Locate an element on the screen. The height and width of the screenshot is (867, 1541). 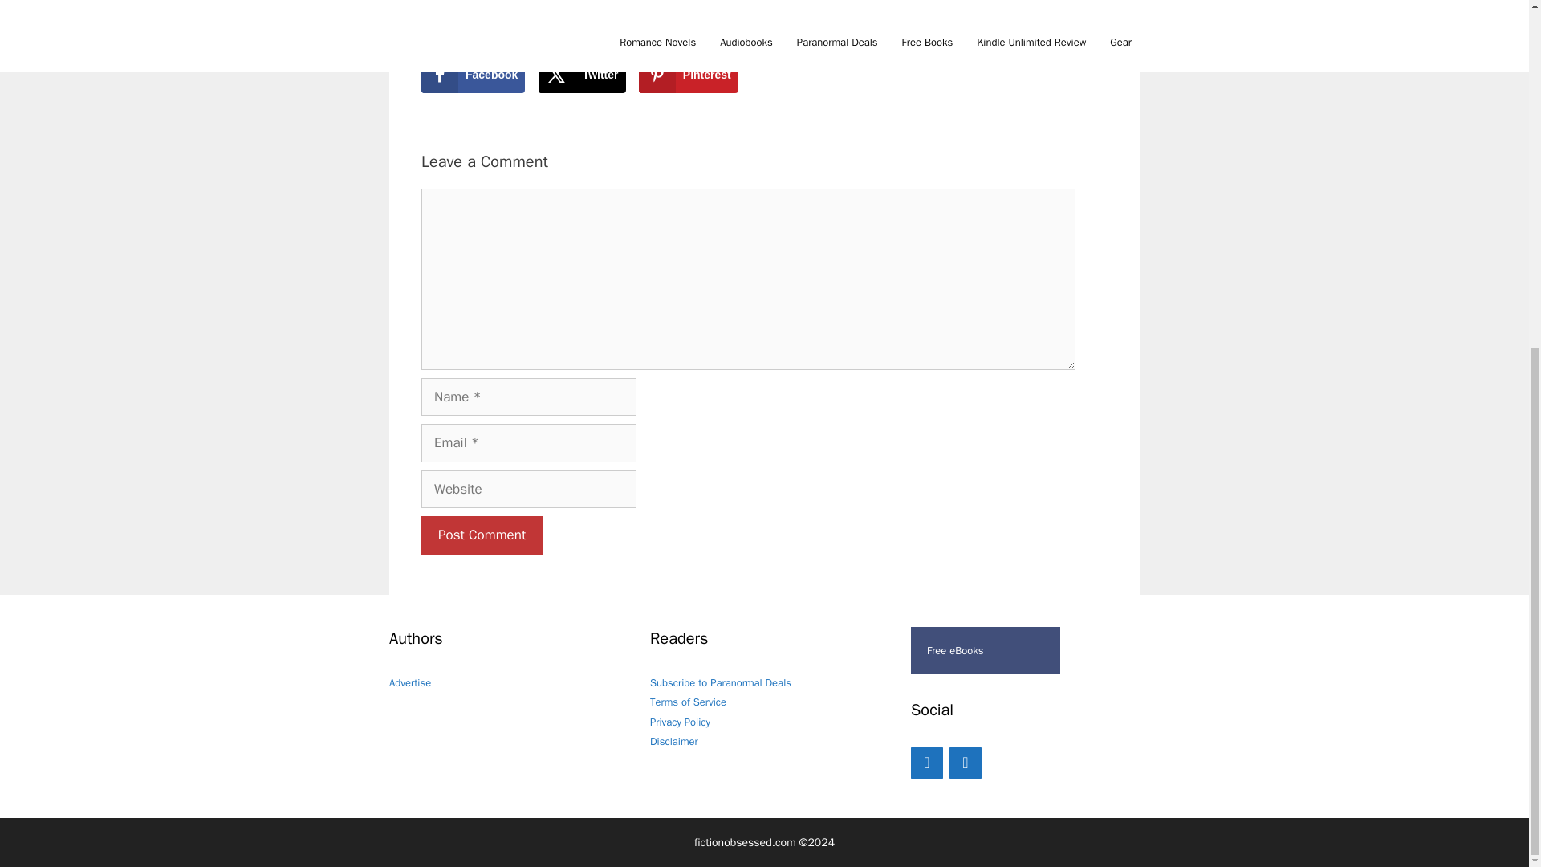
Free eBooks is located at coordinates (985, 650).